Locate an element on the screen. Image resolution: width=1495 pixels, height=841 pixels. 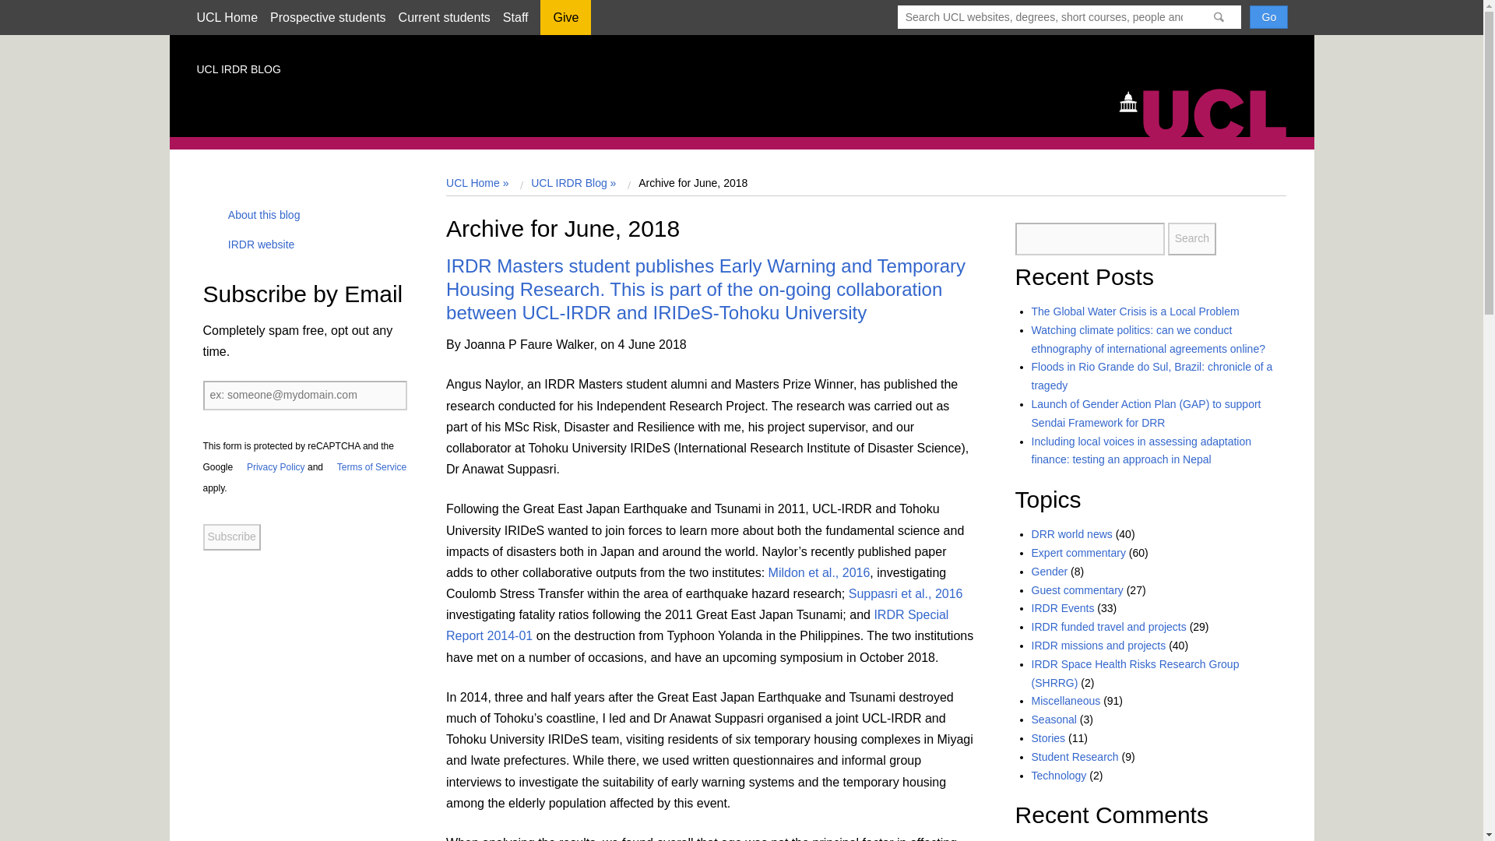
Terms of Service is located at coordinates (366, 466).